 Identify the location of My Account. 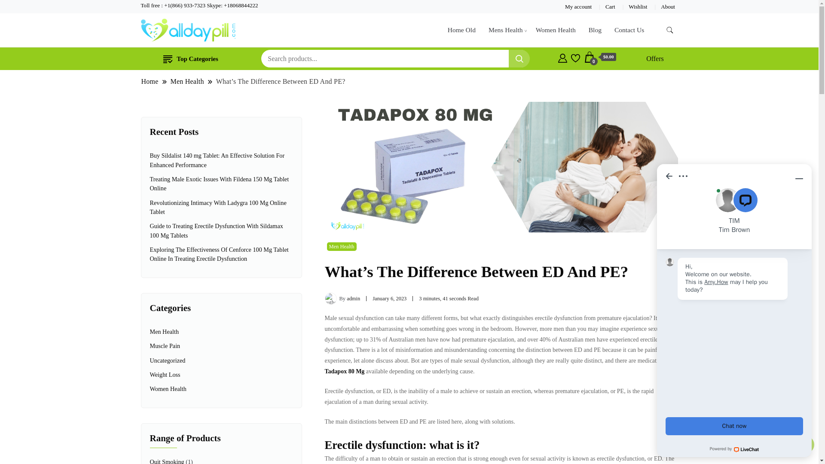
(563, 57).